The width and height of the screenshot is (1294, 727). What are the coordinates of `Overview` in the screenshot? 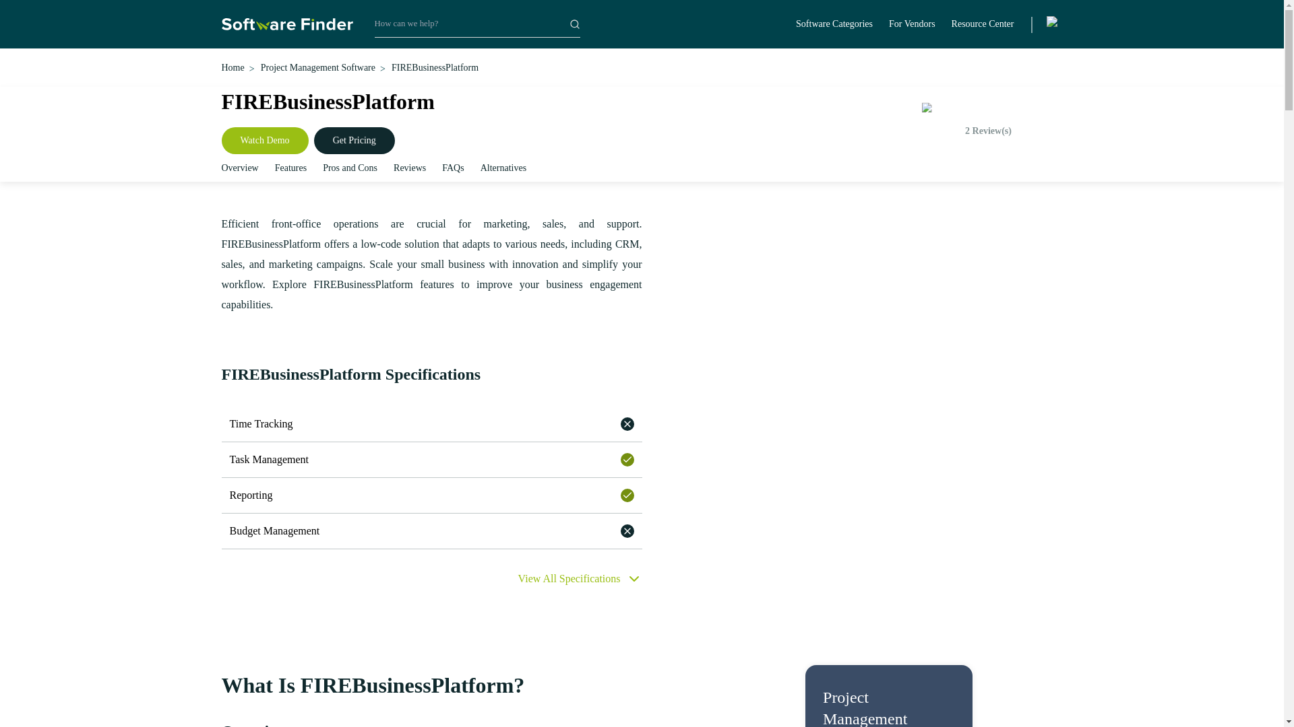 It's located at (239, 168).